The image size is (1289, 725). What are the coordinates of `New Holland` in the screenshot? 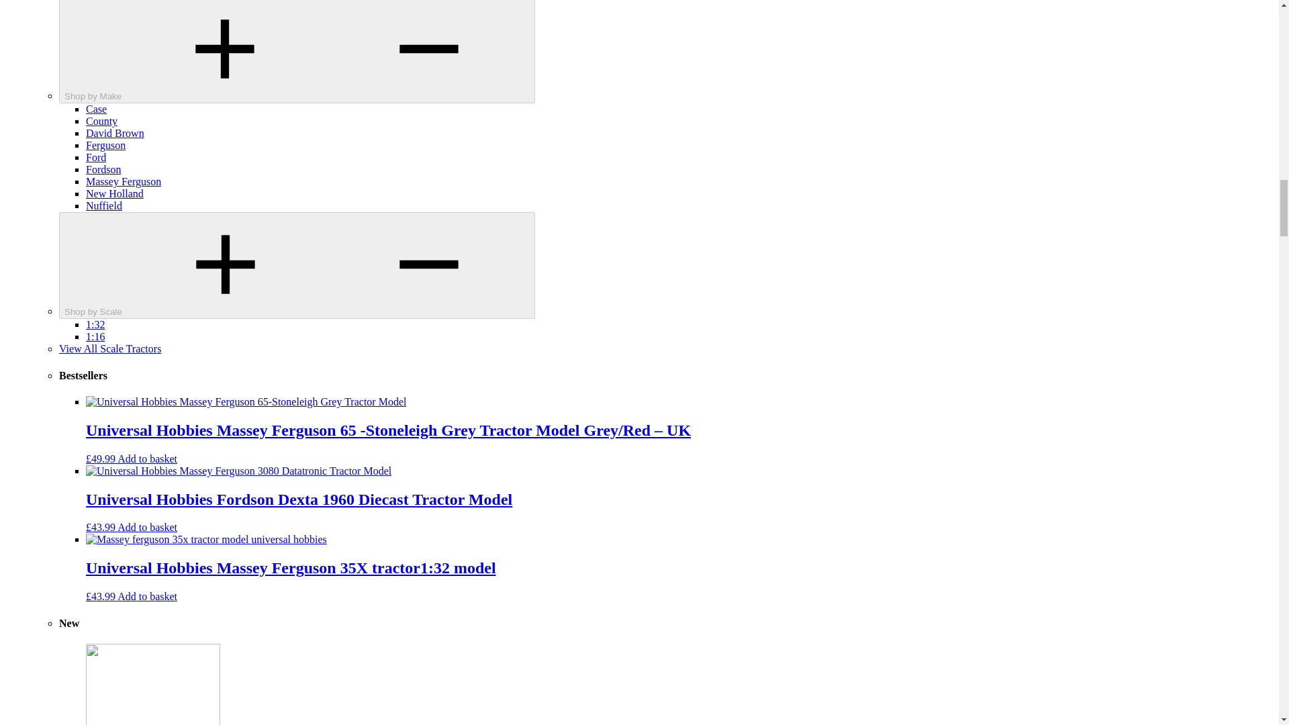 It's located at (114, 193).